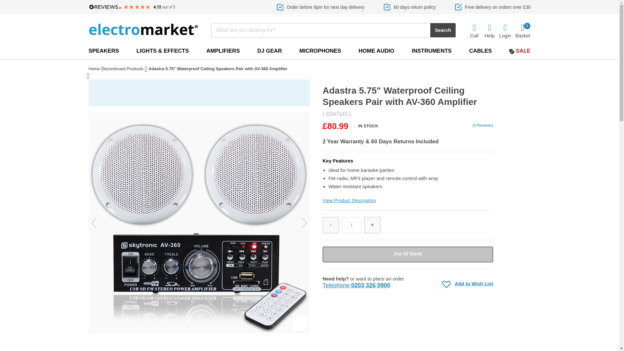 This screenshot has height=351, width=624. Describe the element at coordinates (523, 31) in the screenshot. I see `1` at that location.